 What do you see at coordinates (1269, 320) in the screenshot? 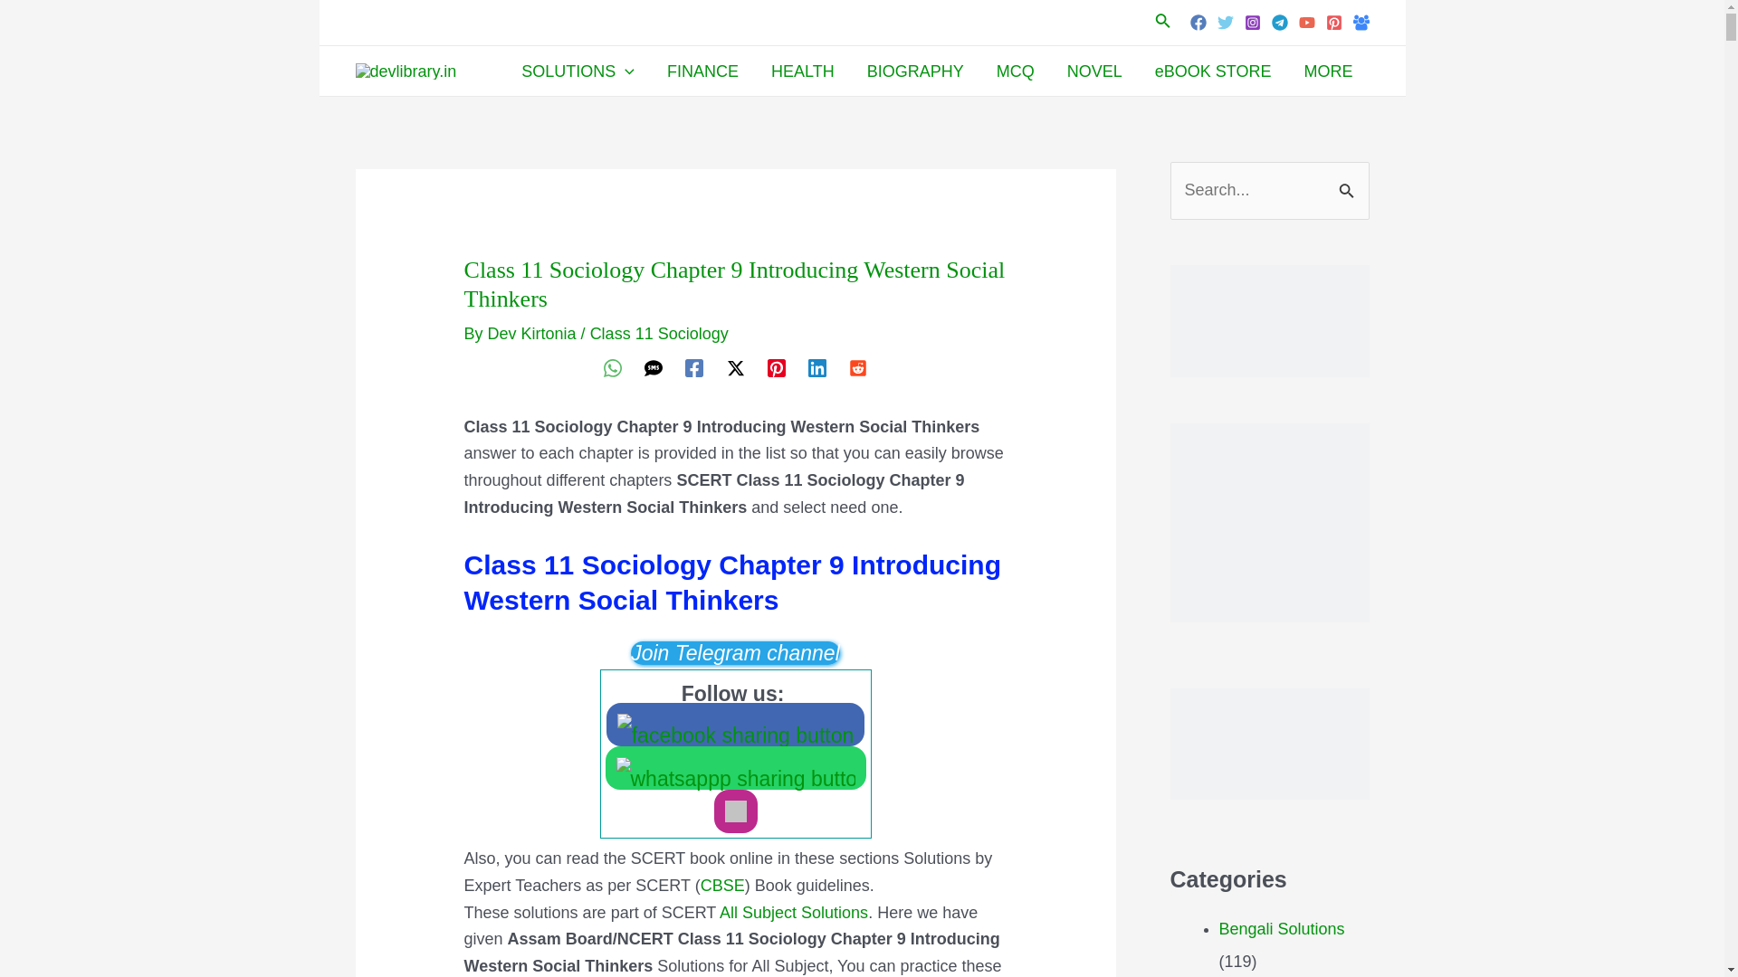
I see `INDIAN HOLIDAY CALENDAR` at bounding box center [1269, 320].